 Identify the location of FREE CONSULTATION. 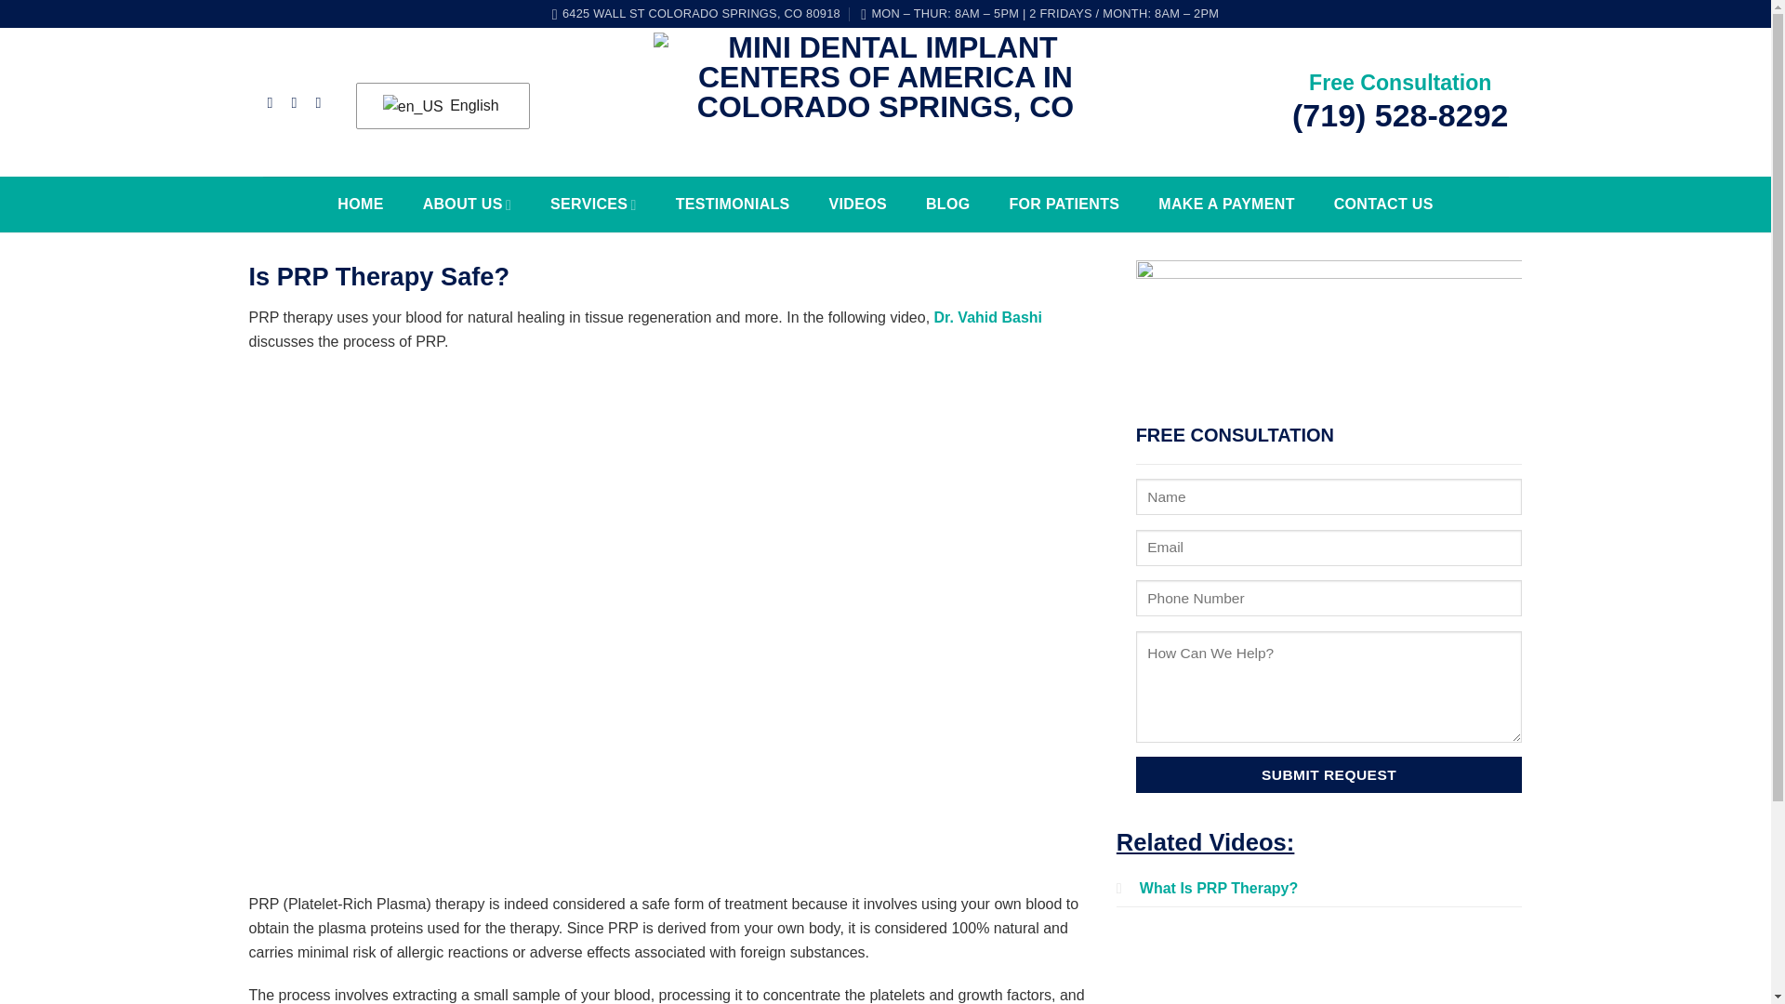
(1329, 614).